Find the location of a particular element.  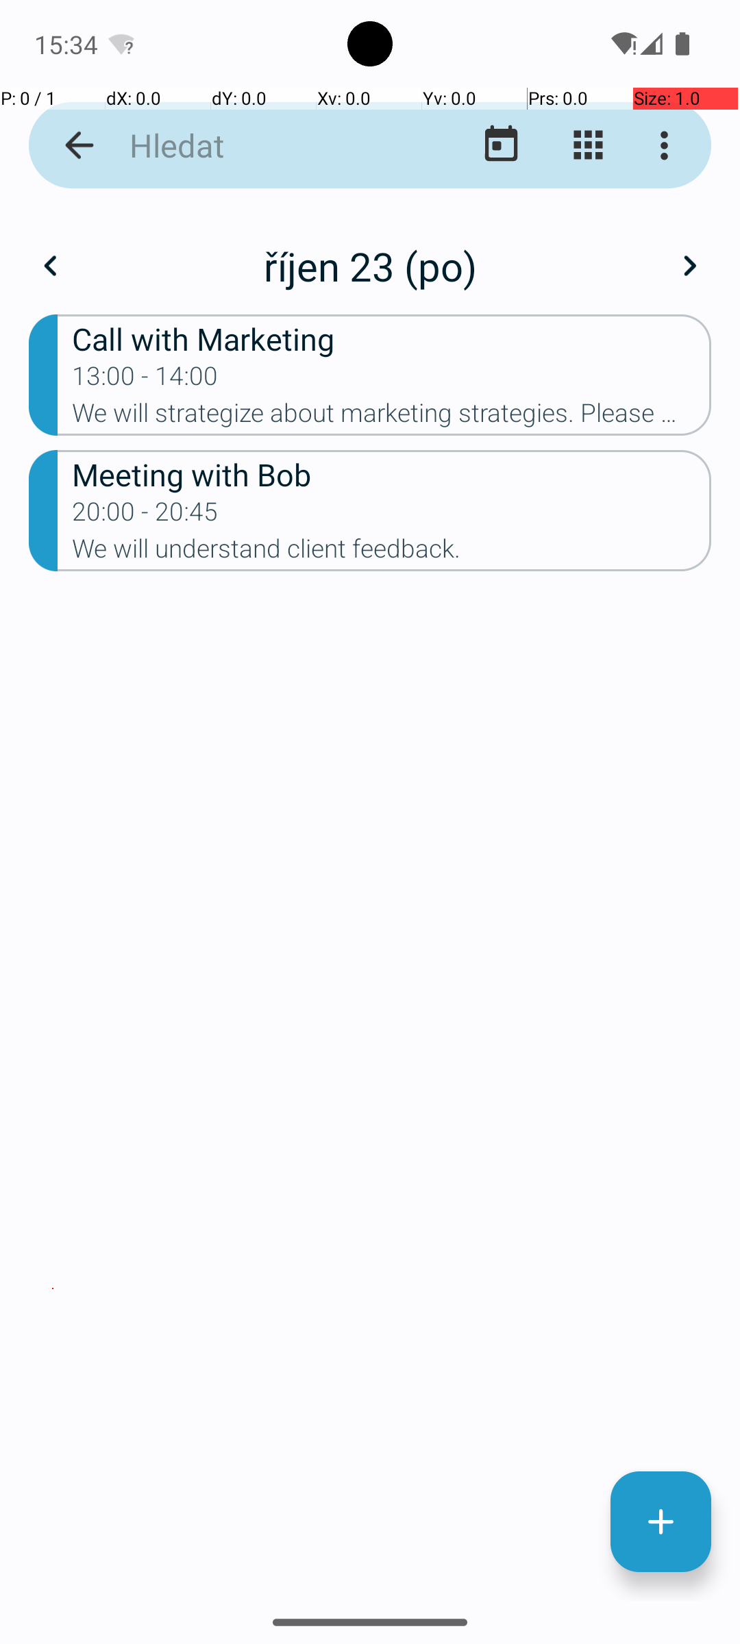

říjen is located at coordinates (370, 251).